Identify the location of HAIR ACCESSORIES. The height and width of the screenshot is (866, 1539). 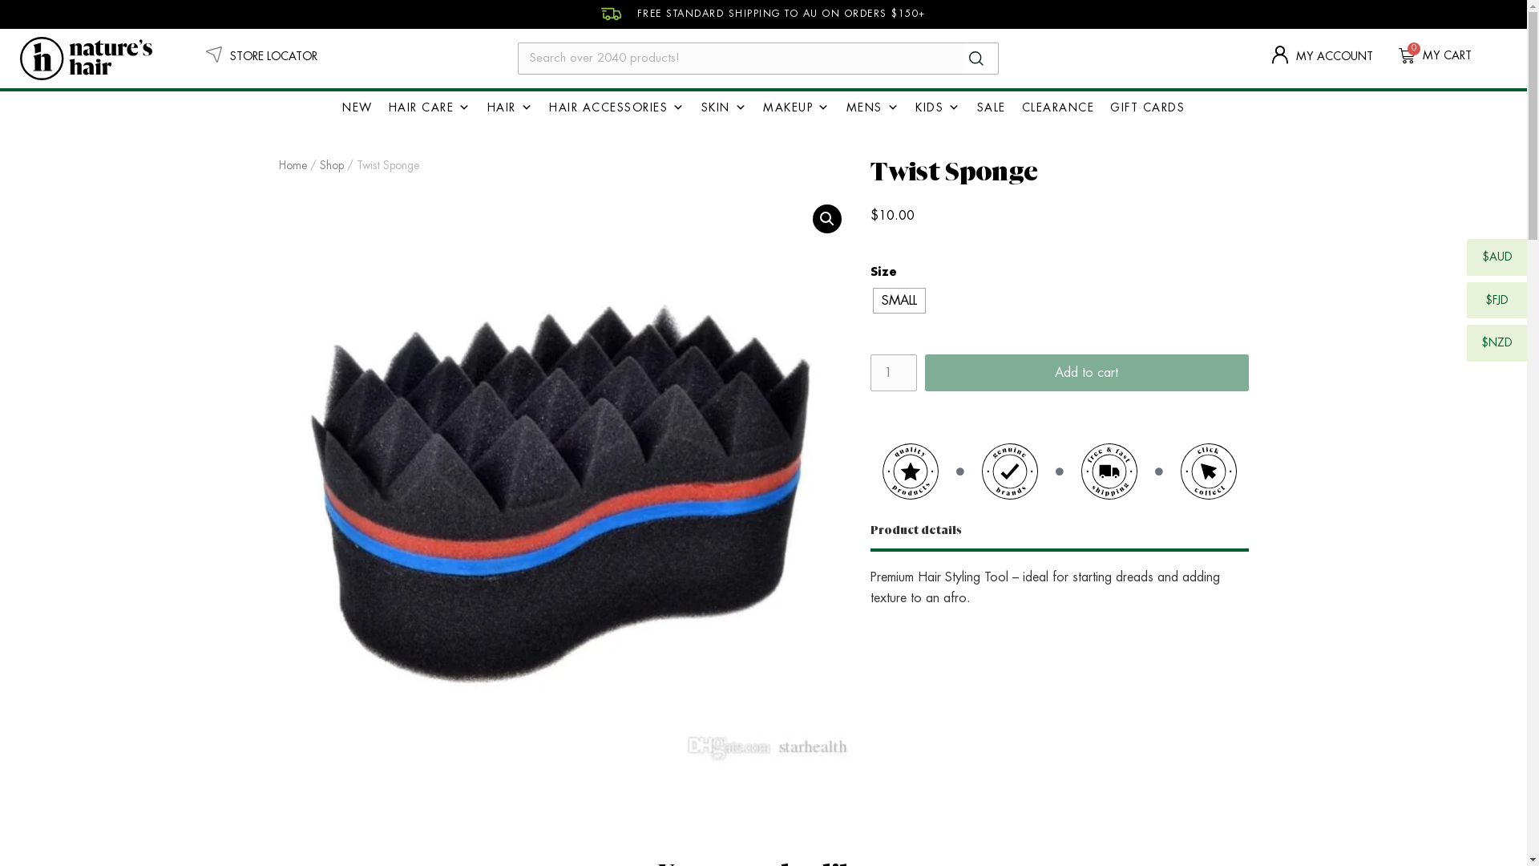
(617, 107).